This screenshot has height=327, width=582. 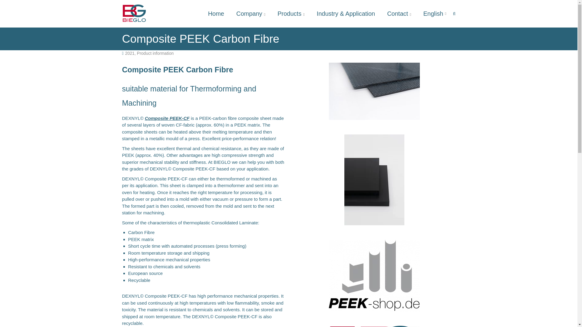 What do you see at coordinates (374, 276) in the screenshot?
I see `Visit our PEEK-shop` at bounding box center [374, 276].